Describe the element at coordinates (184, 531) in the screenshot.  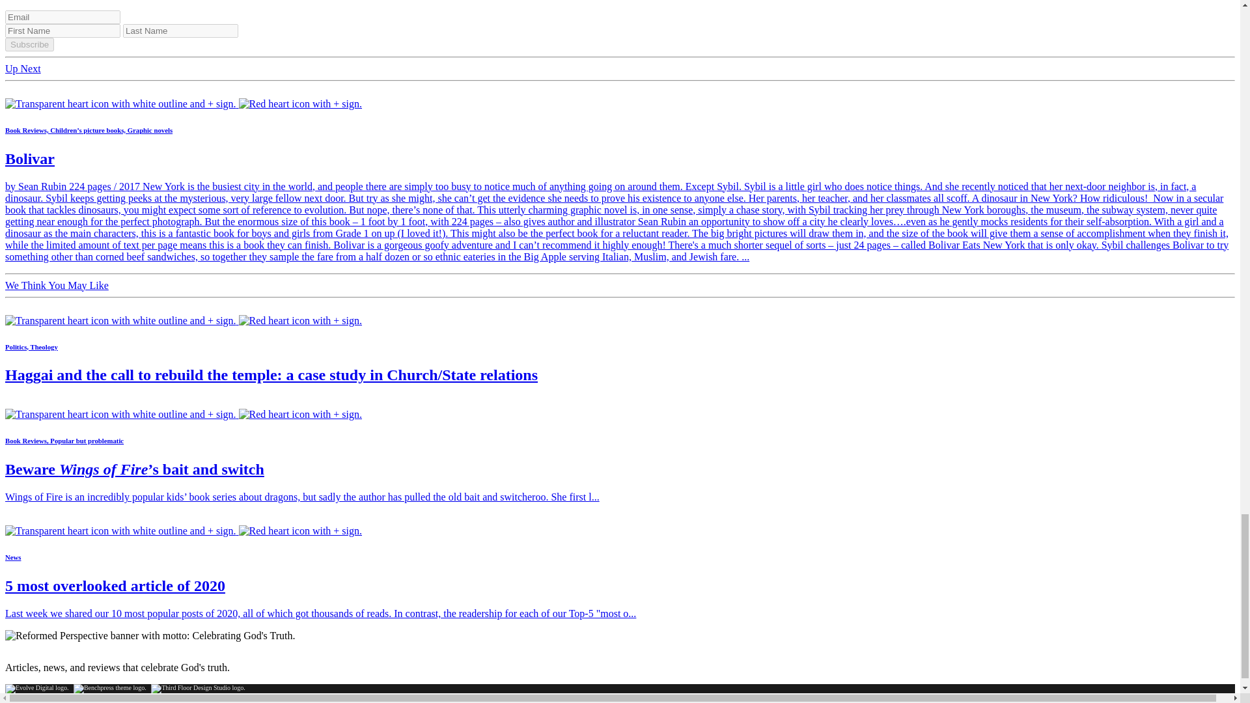
I see `Subscribe to RP` at that location.